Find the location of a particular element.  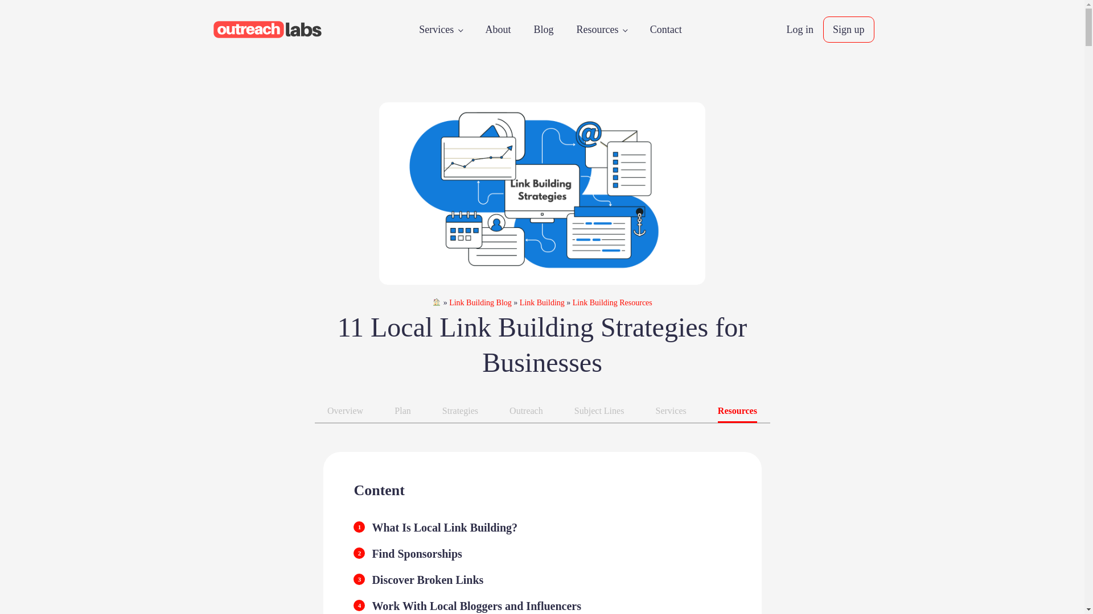

Link Building Blog is located at coordinates (480, 302).